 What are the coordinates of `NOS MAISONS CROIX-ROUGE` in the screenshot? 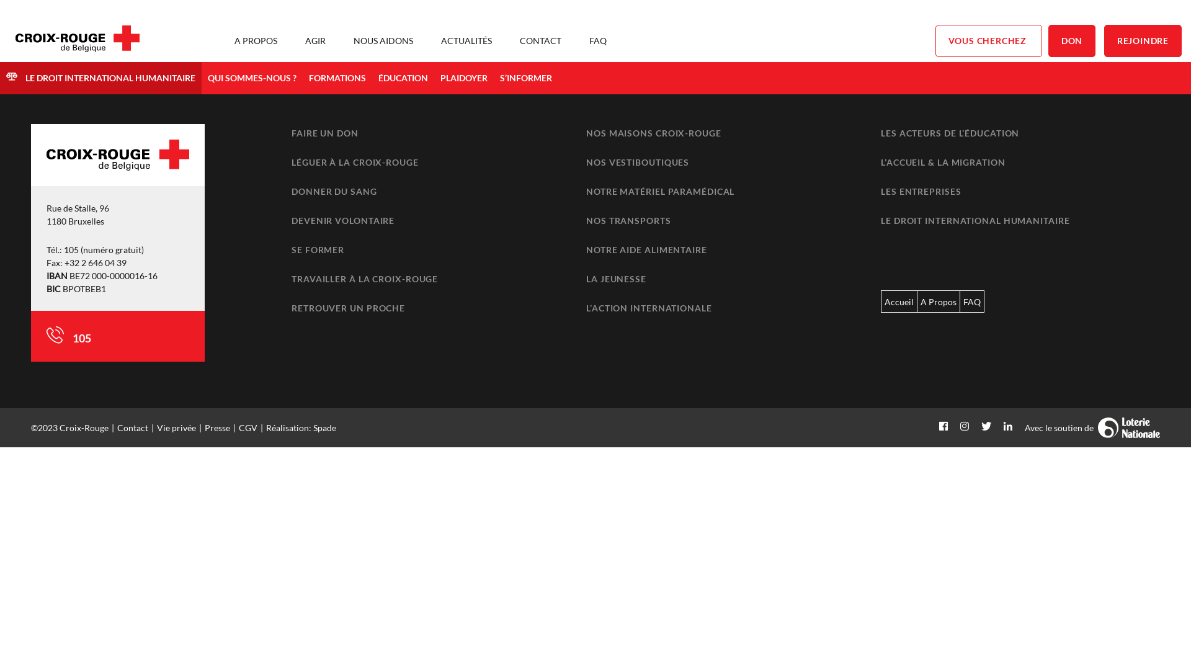 It's located at (654, 133).